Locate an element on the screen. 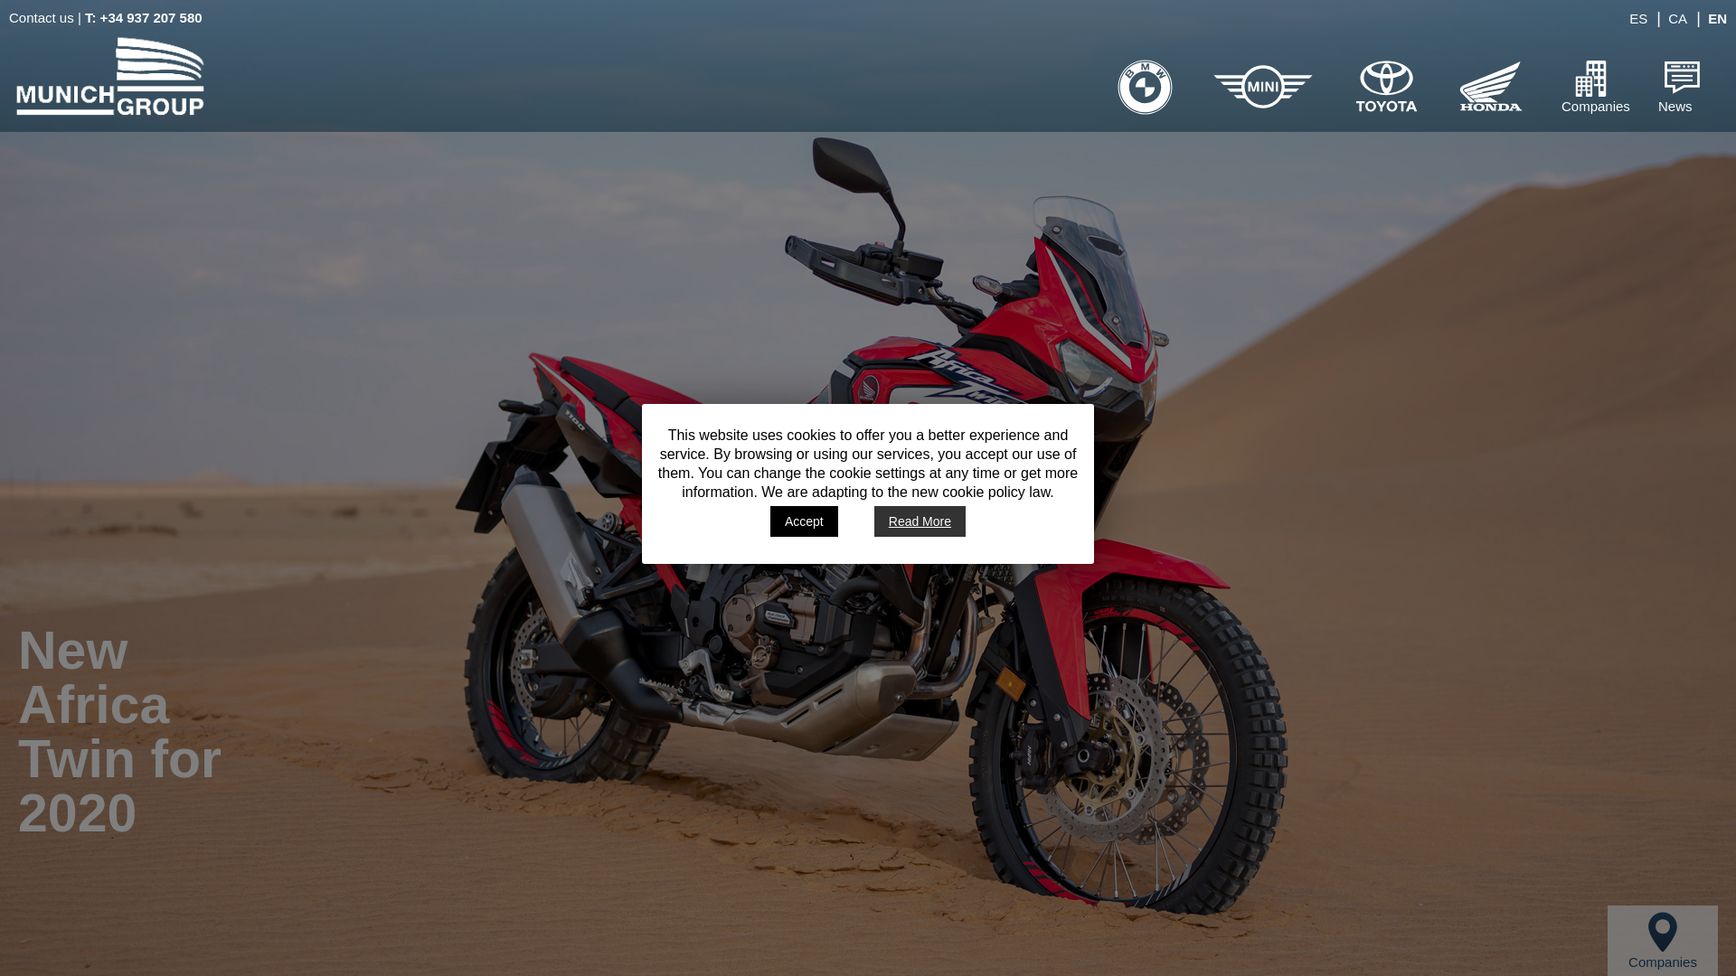 The width and height of the screenshot is (1736, 976). mini is located at coordinates (1262, 103).